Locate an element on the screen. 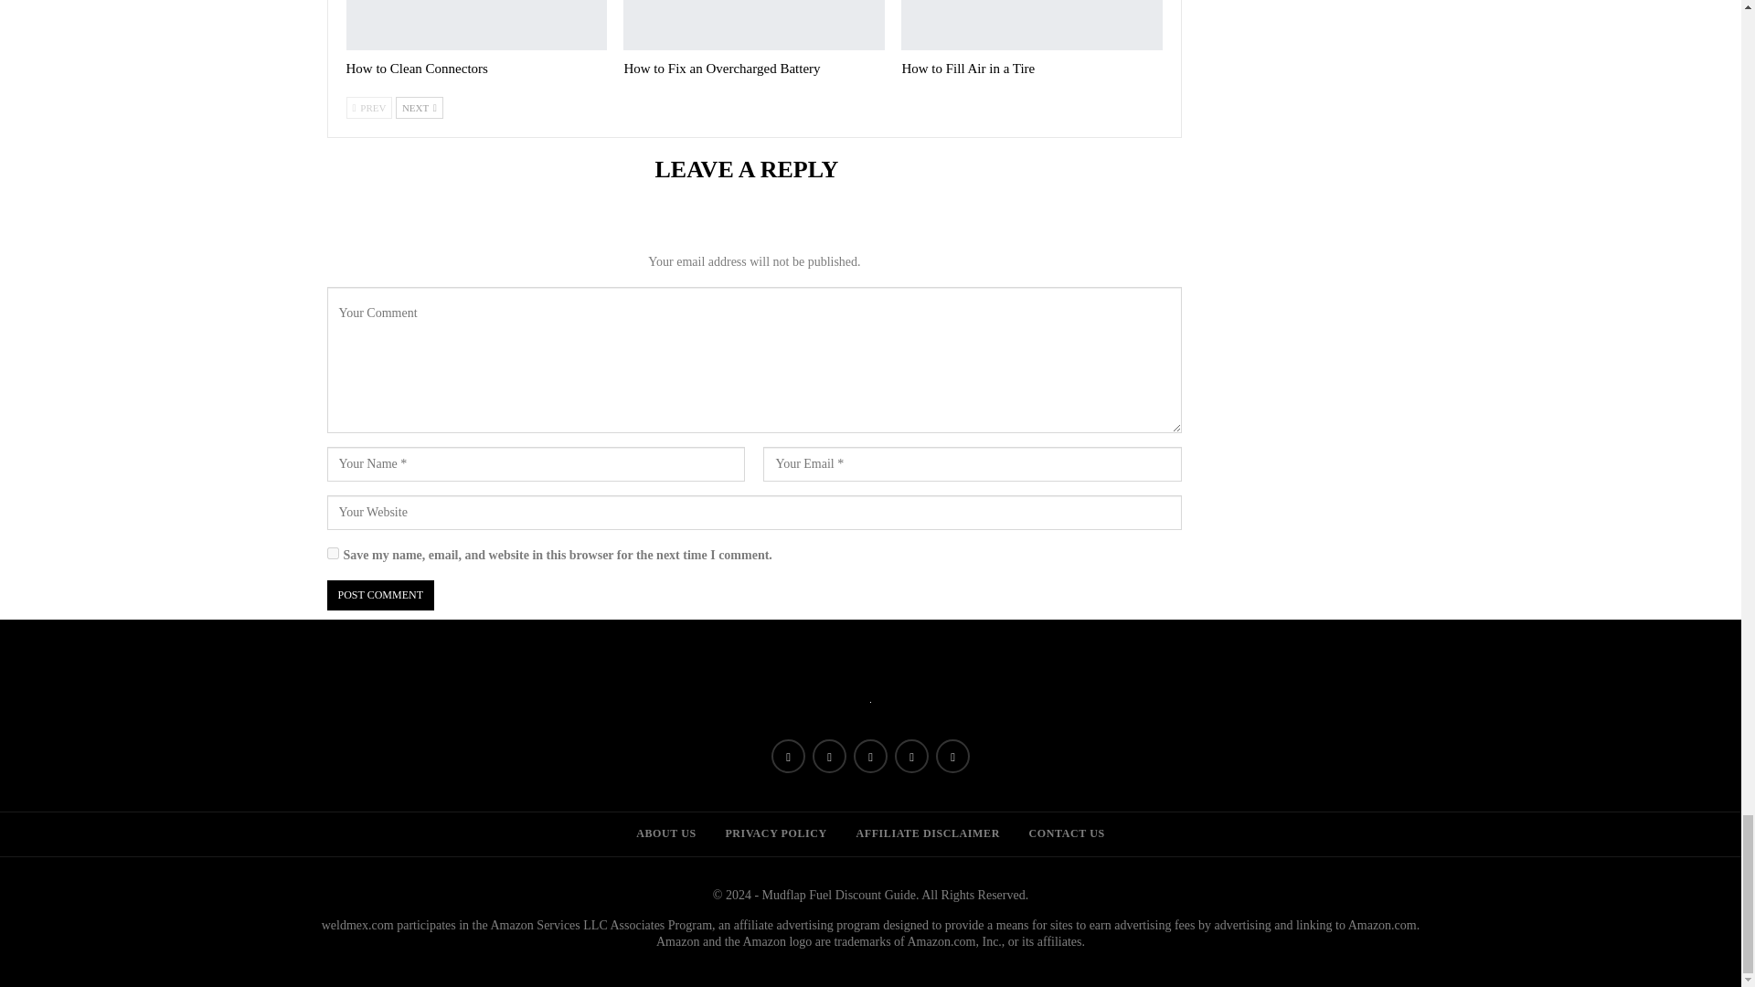 This screenshot has width=1755, height=987. How to Clean Connectors is located at coordinates (476, 26).